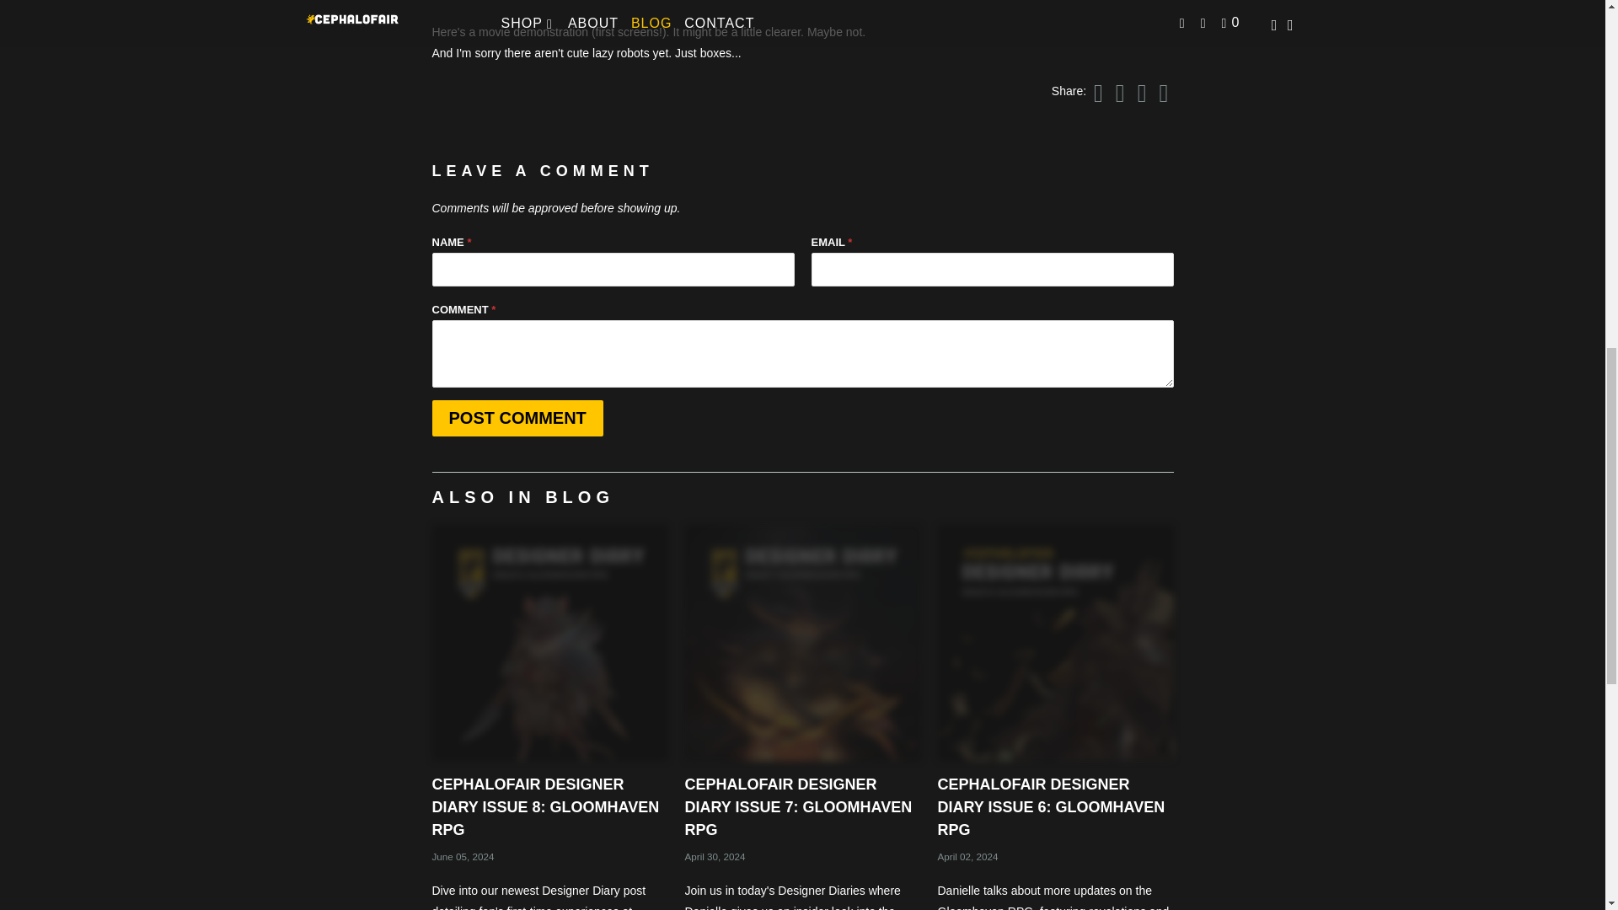 This screenshot has height=910, width=1618. What do you see at coordinates (798, 807) in the screenshot?
I see `CEPHALOFAIR DESIGNER DIARY ISSUE 7: GLOOMHAVEN RPG` at bounding box center [798, 807].